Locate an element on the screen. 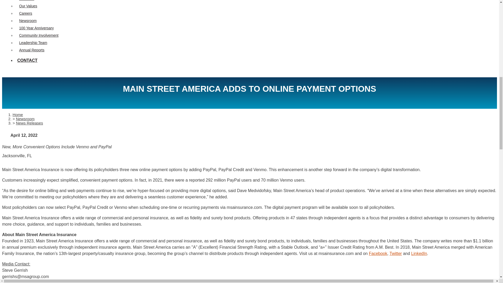 The height and width of the screenshot is (283, 503). Careers is located at coordinates (25, 13).